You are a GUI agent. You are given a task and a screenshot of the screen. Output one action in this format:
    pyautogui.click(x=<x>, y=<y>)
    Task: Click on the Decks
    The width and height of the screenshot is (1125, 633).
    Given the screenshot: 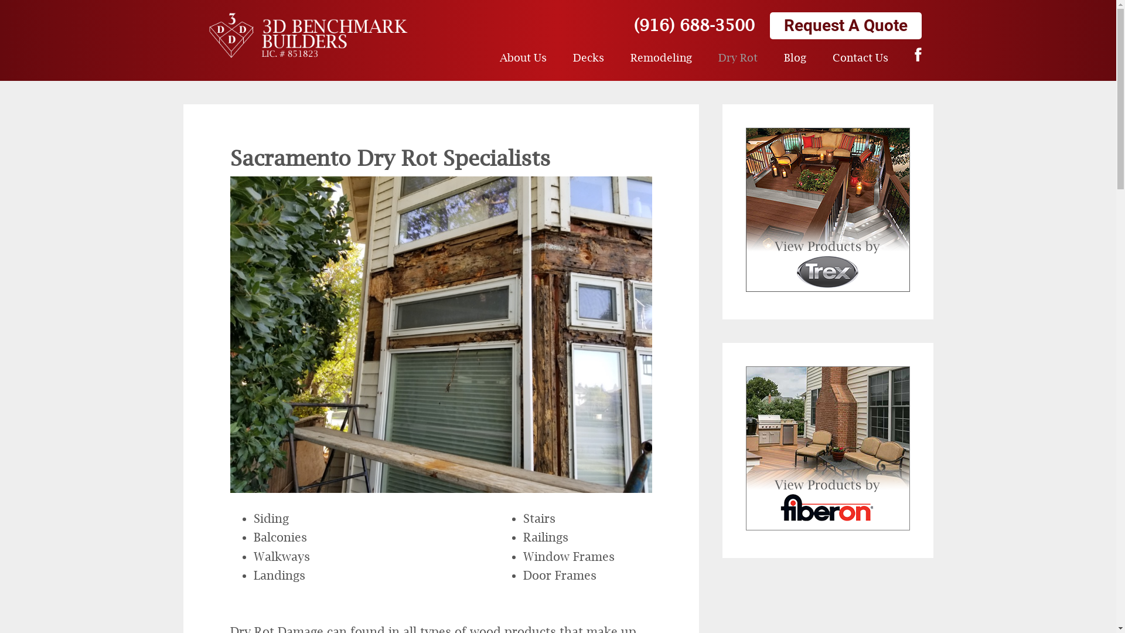 What is the action you would take?
    pyautogui.click(x=588, y=57)
    